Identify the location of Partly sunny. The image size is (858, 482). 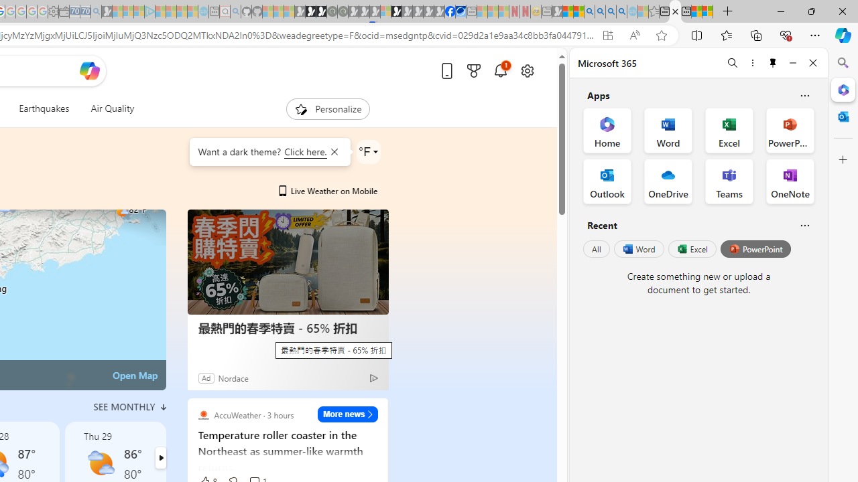
(101, 463).